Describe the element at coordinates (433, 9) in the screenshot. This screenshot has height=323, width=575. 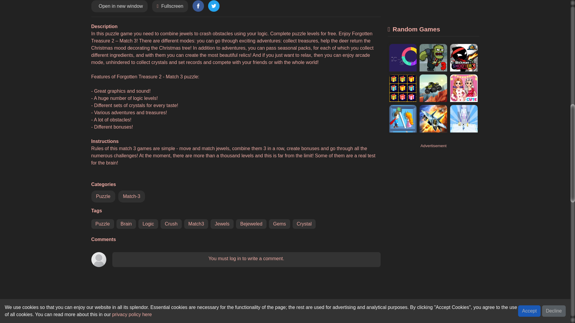
I see `Advertisement` at that location.